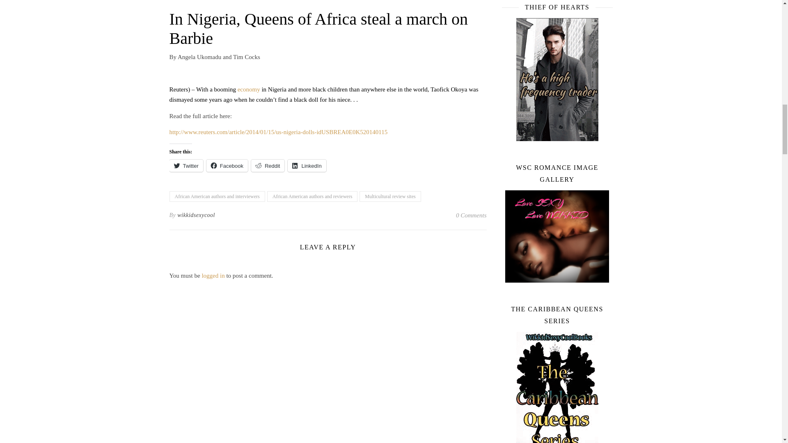 The height and width of the screenshot is (443, 788). What do you see at coordinates (471, 215) in the screenshot?
I see `0 Comments` at bounding box center [471, 215].